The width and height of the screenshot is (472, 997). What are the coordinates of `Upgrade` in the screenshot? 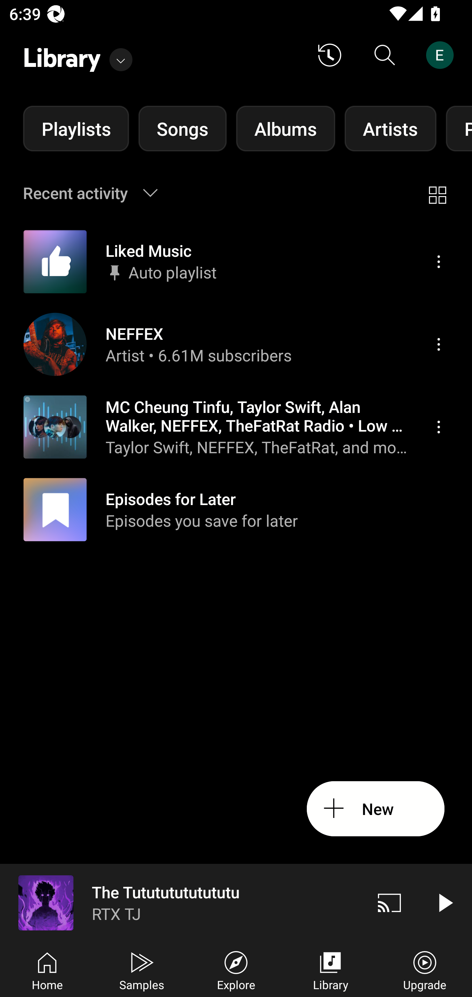 It's located at (425, 969).